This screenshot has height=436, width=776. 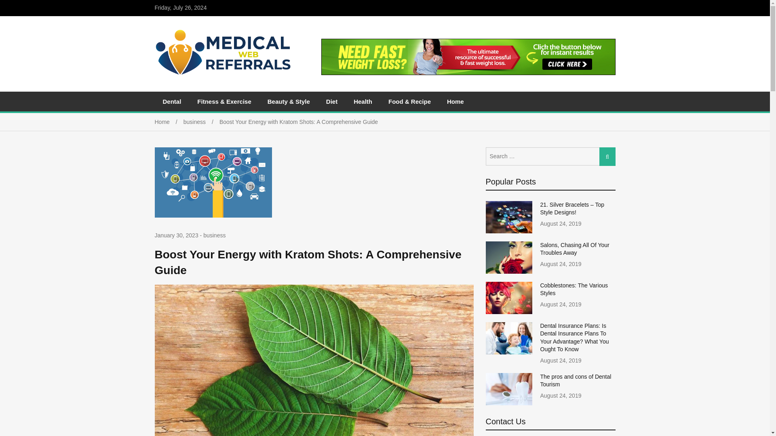 I want to click on Diet, so click(x=331, y=101).